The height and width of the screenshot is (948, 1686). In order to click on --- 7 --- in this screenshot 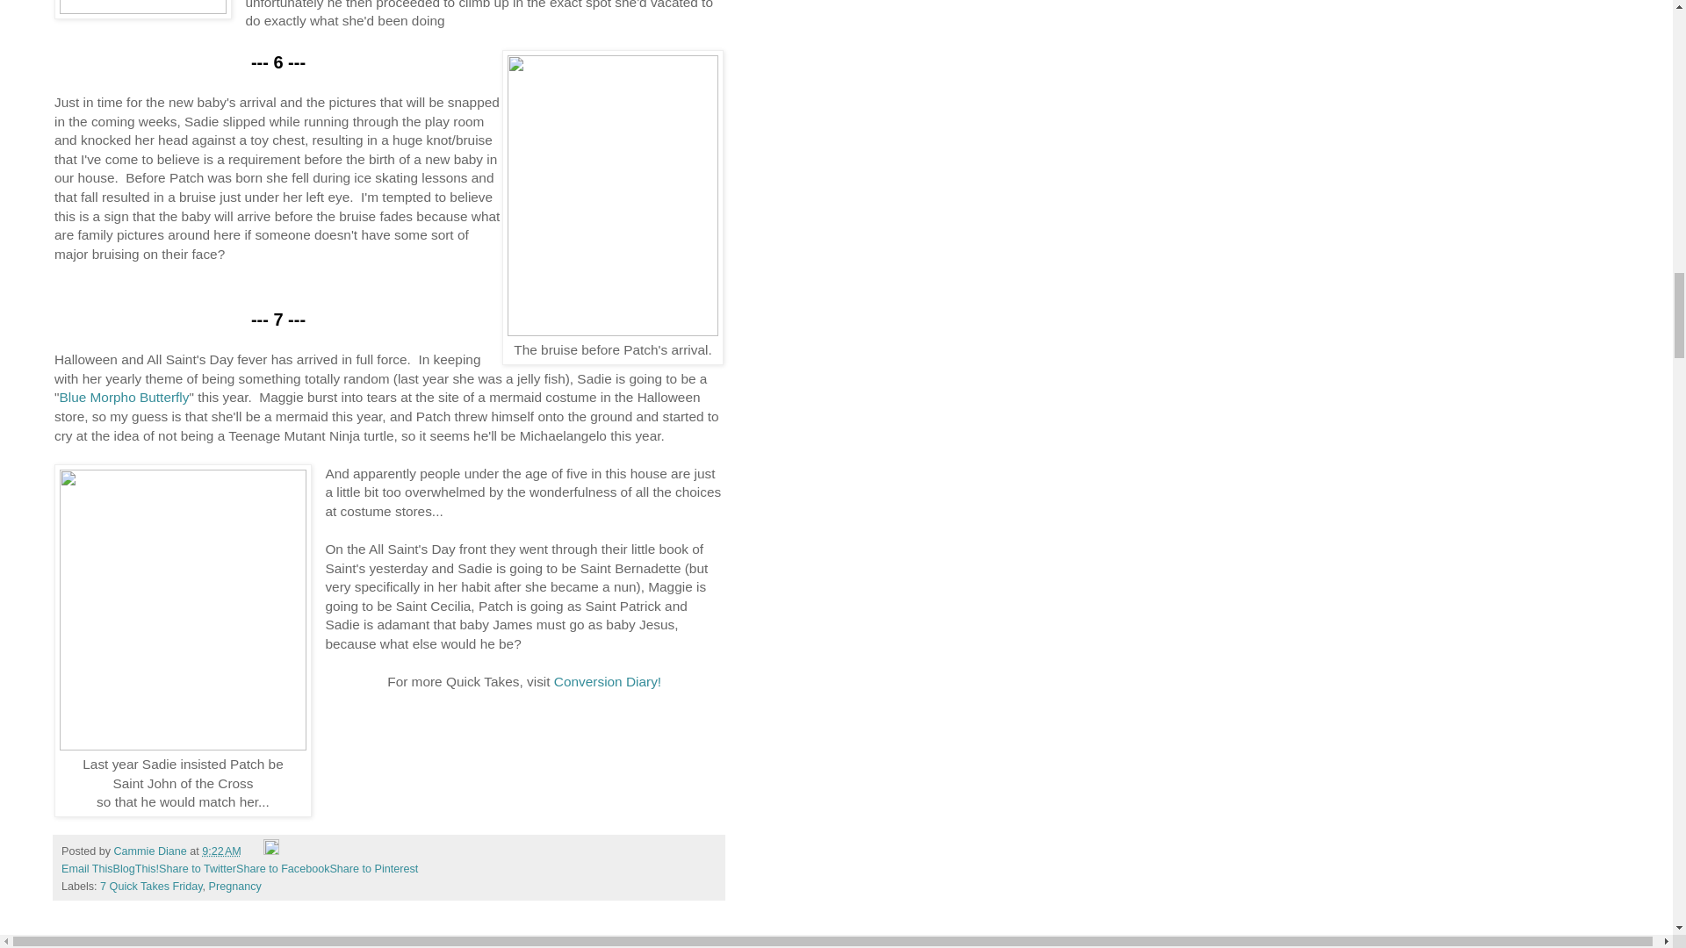, I will do `click(277, 320)`.